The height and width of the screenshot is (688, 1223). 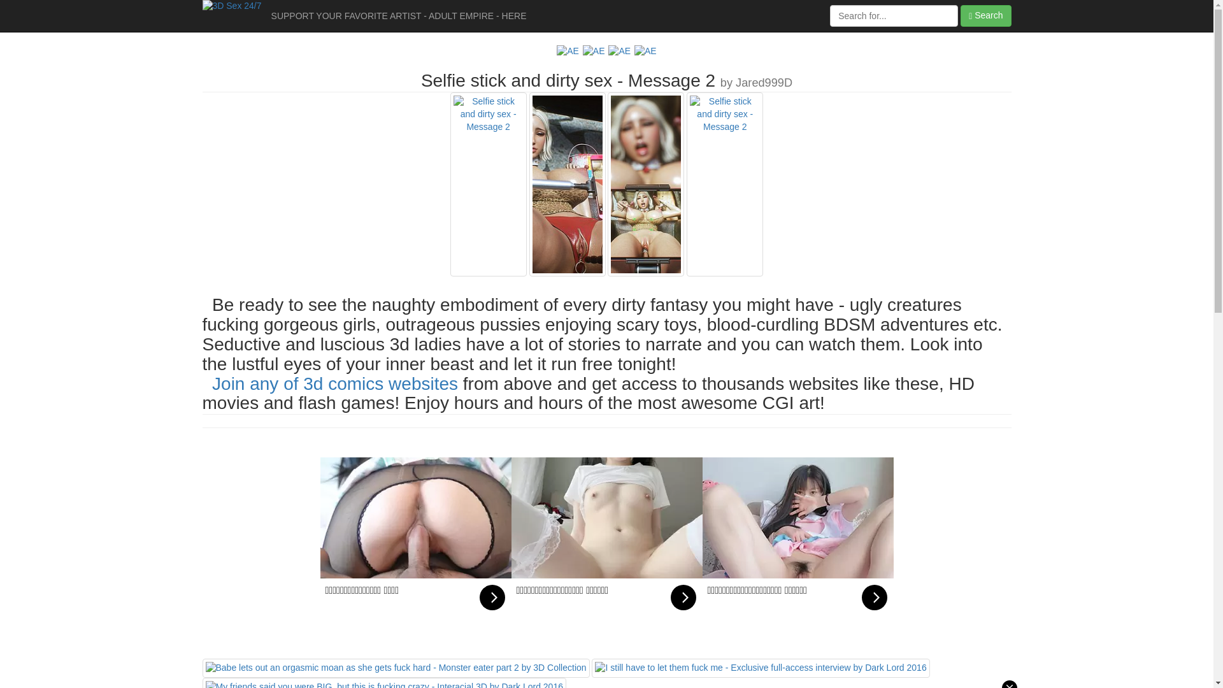 What do you see at coordinates (986, 16) in the screenshot?
I see `Search` at bounding box center [986, 16].